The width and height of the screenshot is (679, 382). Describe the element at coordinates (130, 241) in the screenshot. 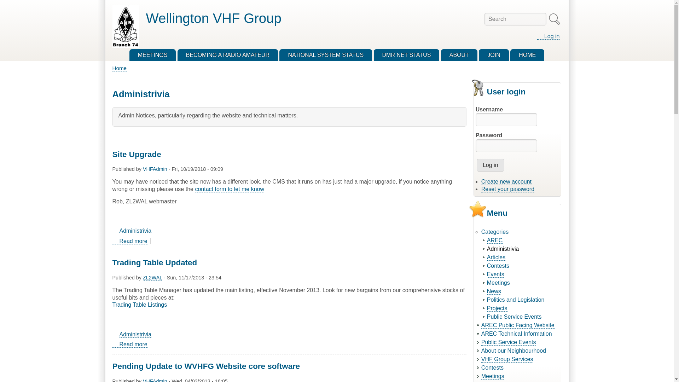

I see `A little about the Wellington VHF Group` at that location.